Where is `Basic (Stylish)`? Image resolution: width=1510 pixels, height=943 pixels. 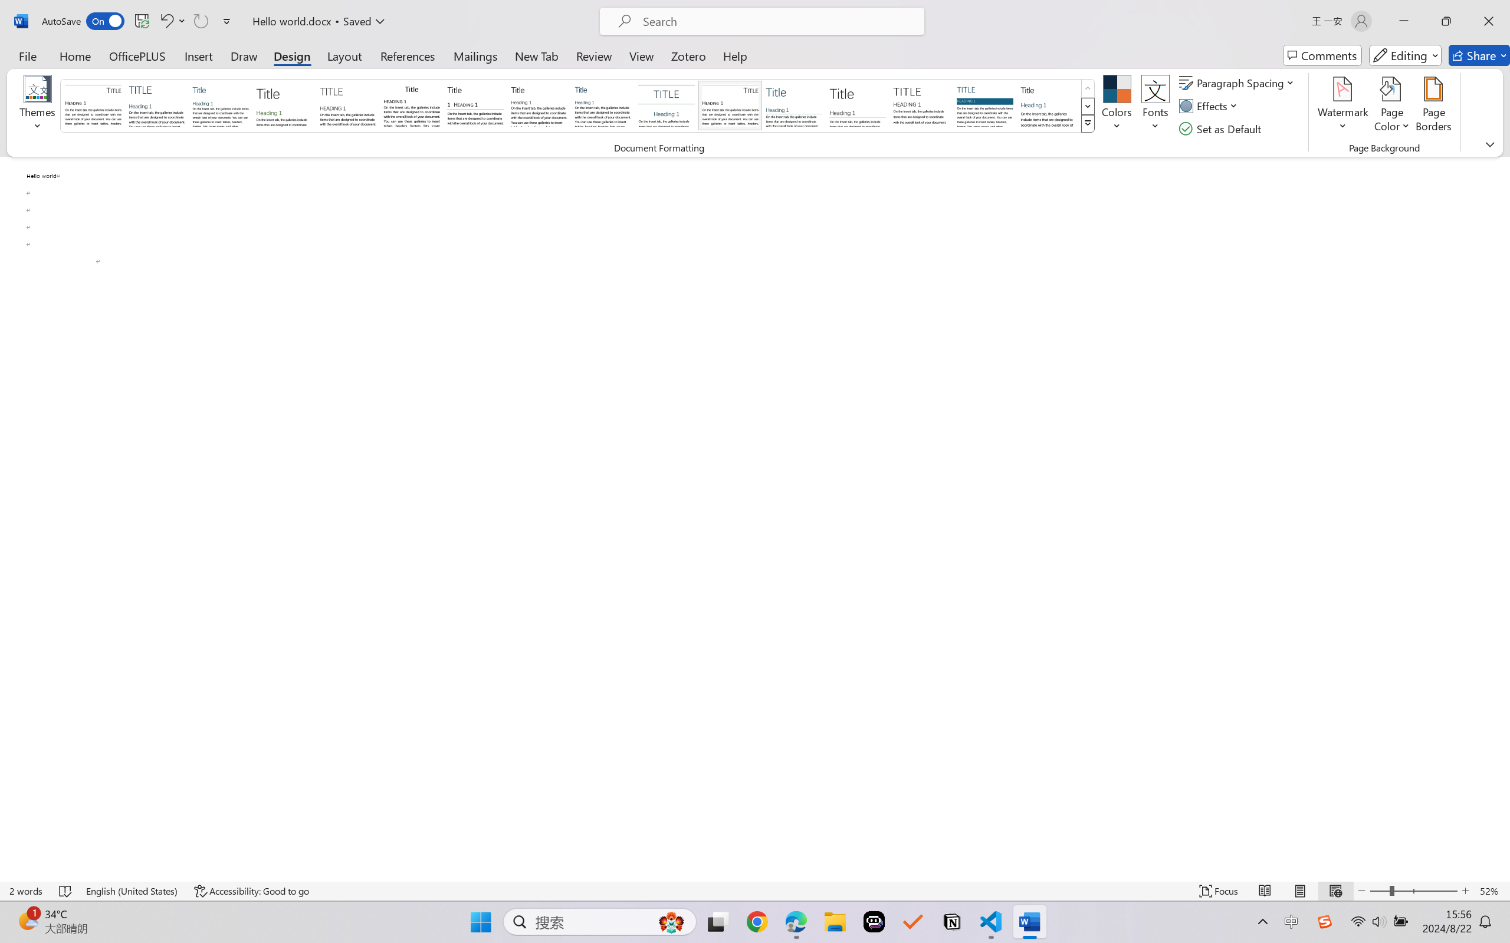
Basic (Stylish) is located at coordinates (284, 105).